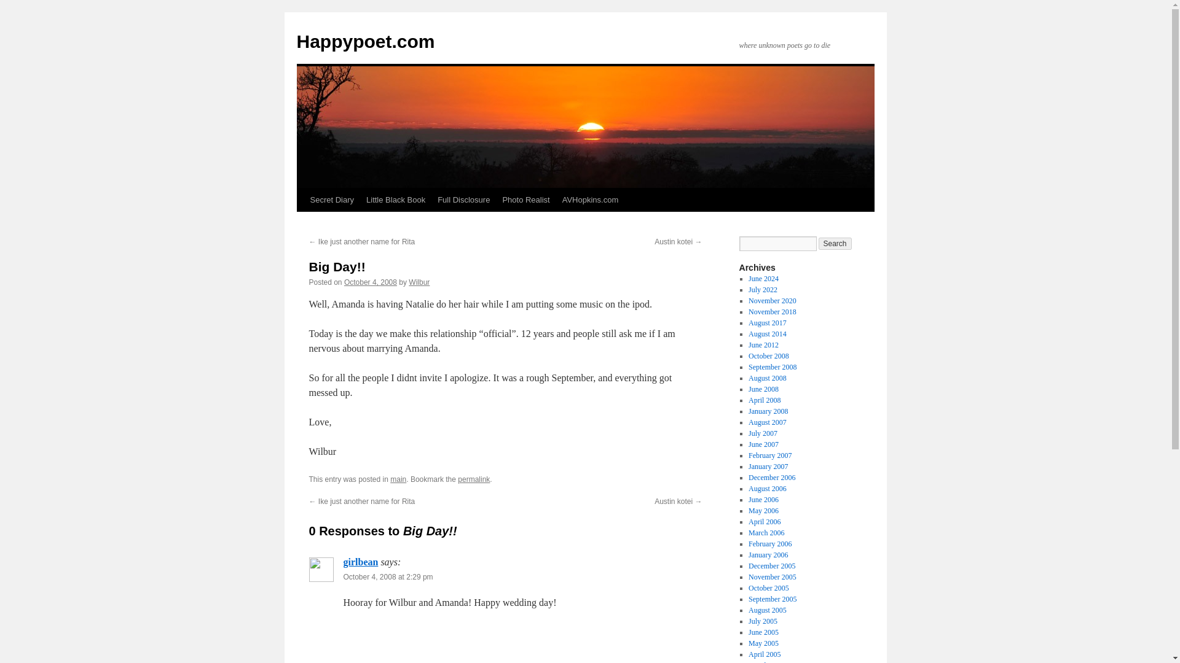 Image resolution: width=1180 pixels, height=663 pixels. Describe the element at coordinates (396, 200) in the screenshot. I see `Little Black Book` at that location.